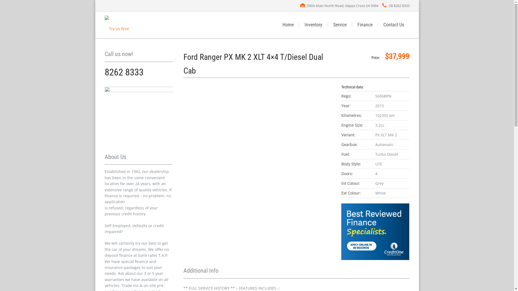  What do you see at coordinates (288, 25) in the screenshot?
I see `Home` at bounding box center [288, 25].